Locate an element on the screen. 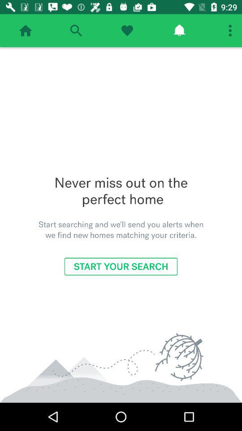  search is located at coordinates (76, 31).